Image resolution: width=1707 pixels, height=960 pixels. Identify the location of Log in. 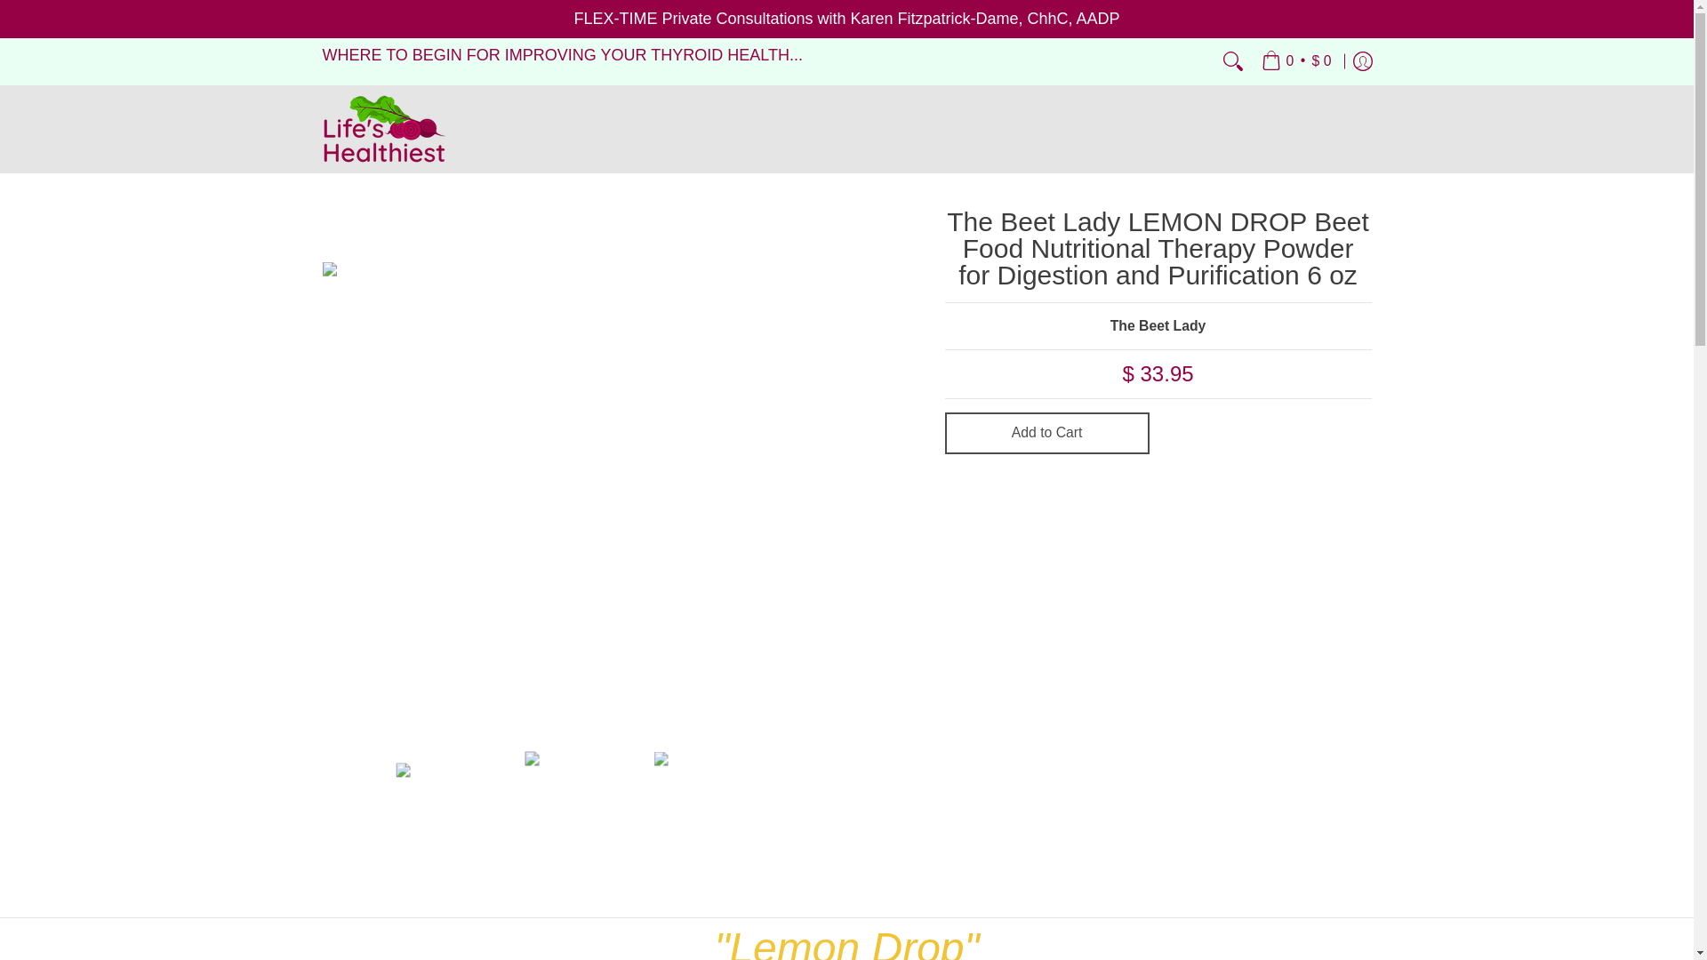
(1362, 60).